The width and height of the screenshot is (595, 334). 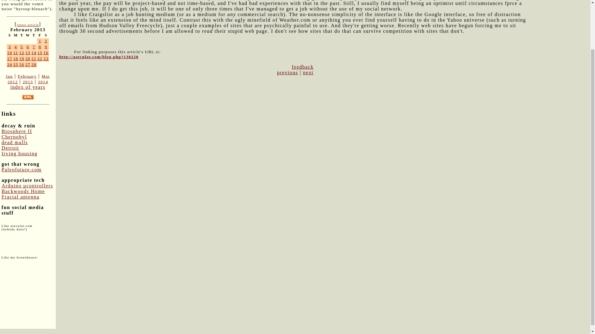 I want to click on 12, so click(x=22, y=53).